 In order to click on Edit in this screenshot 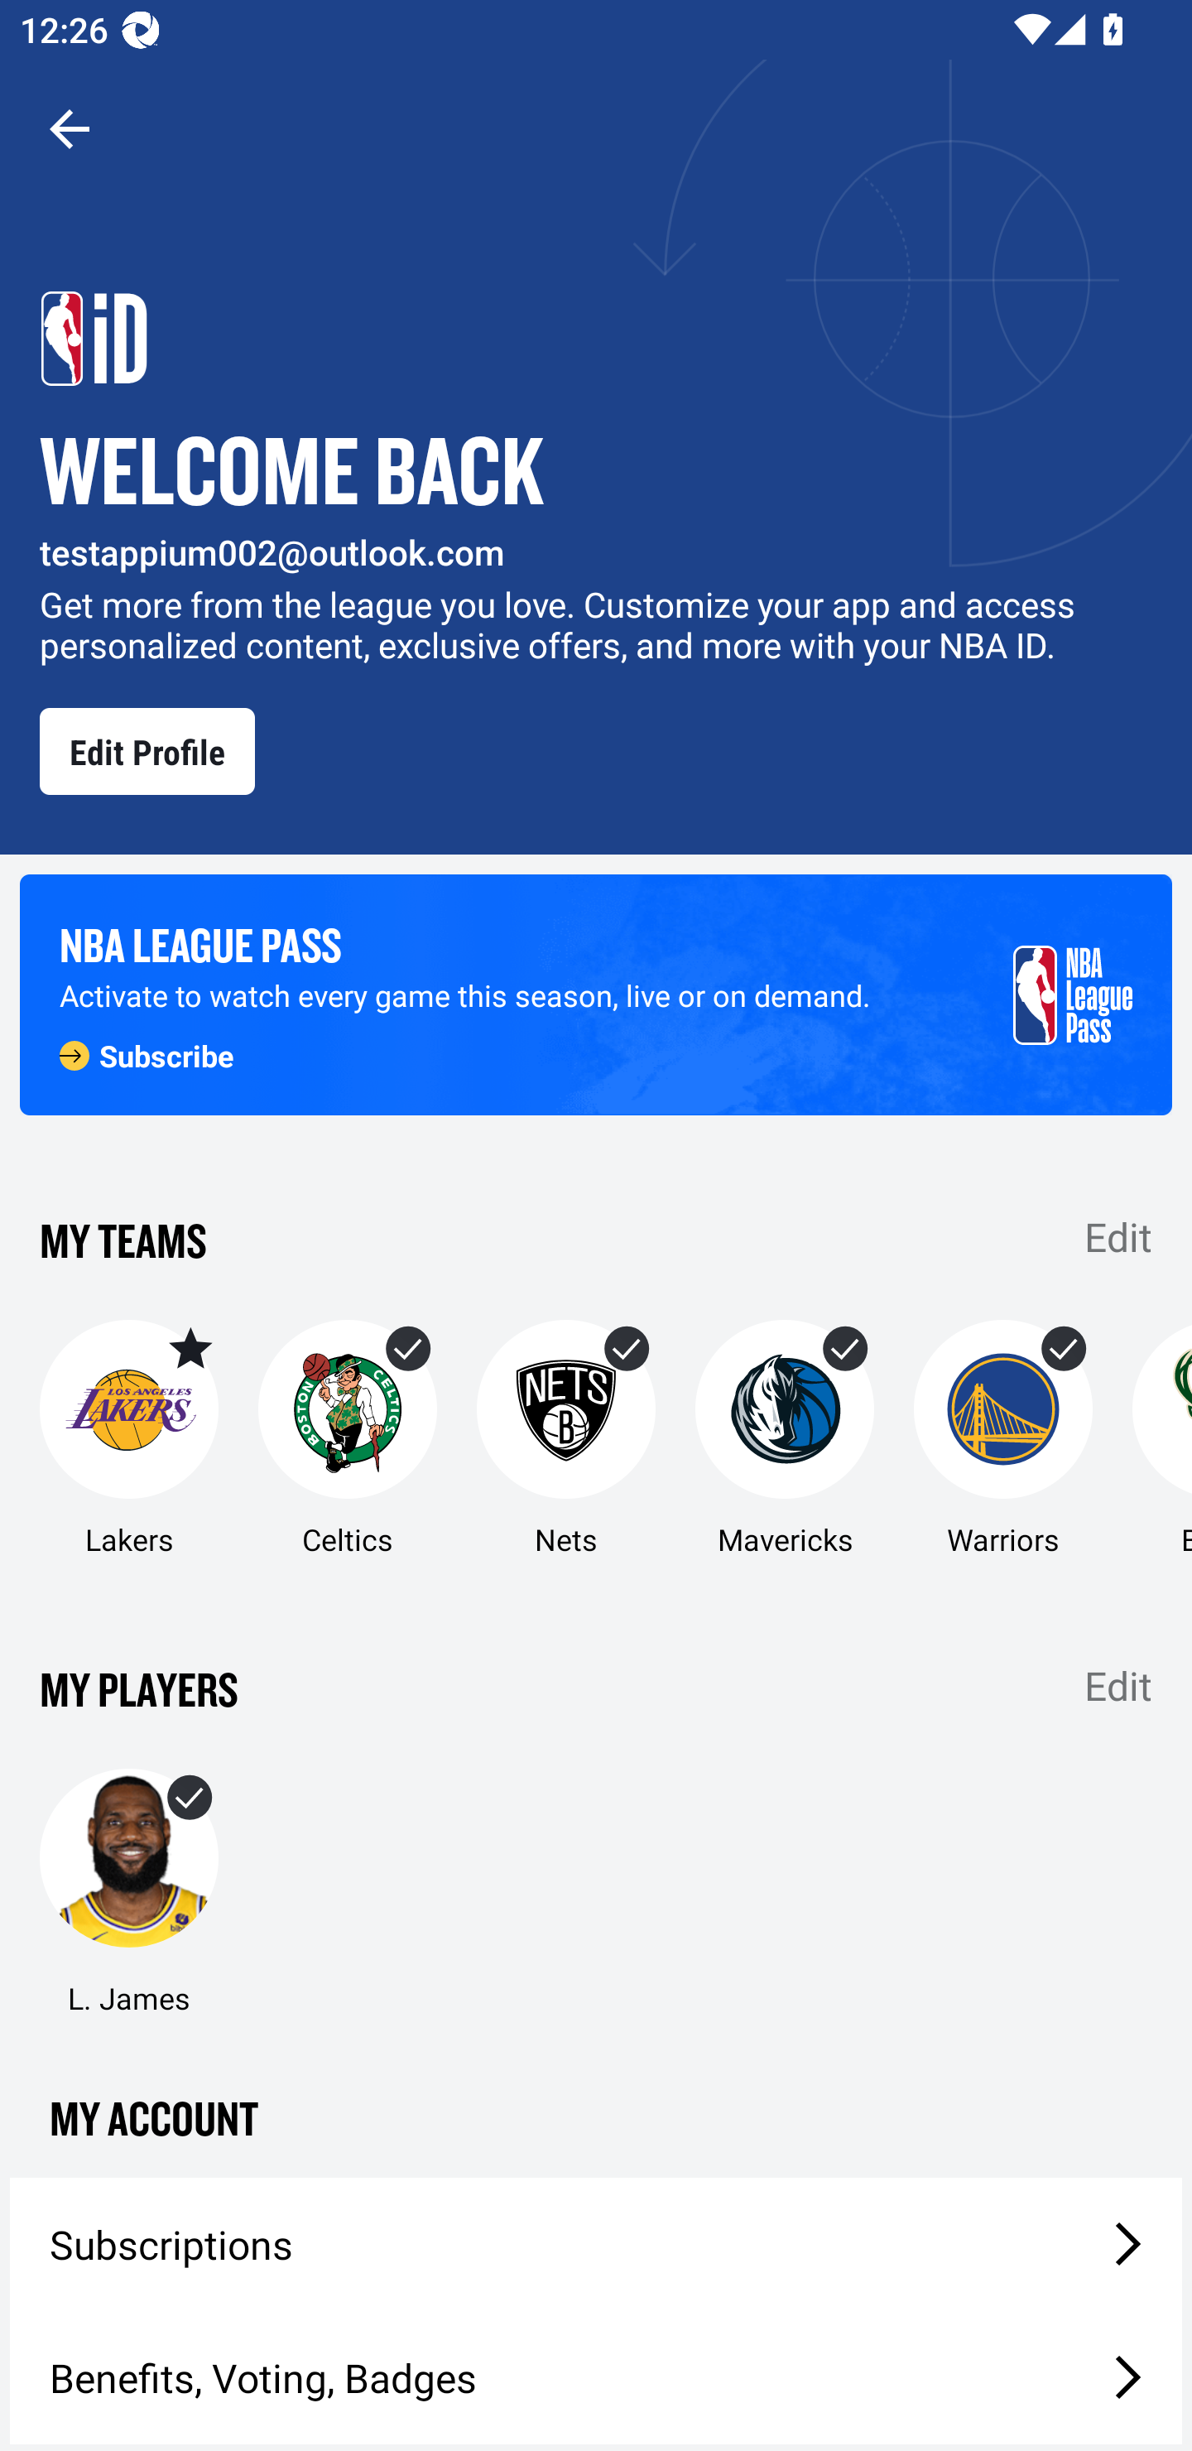, I will do `click(1118, 1235)`.